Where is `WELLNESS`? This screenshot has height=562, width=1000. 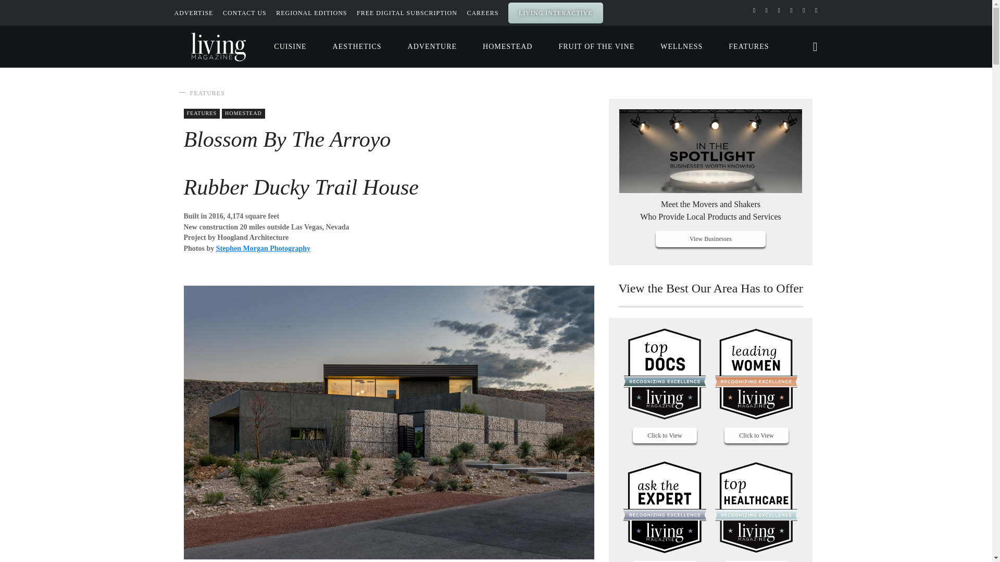
WELLNESS is located at coordinates (681, 47).